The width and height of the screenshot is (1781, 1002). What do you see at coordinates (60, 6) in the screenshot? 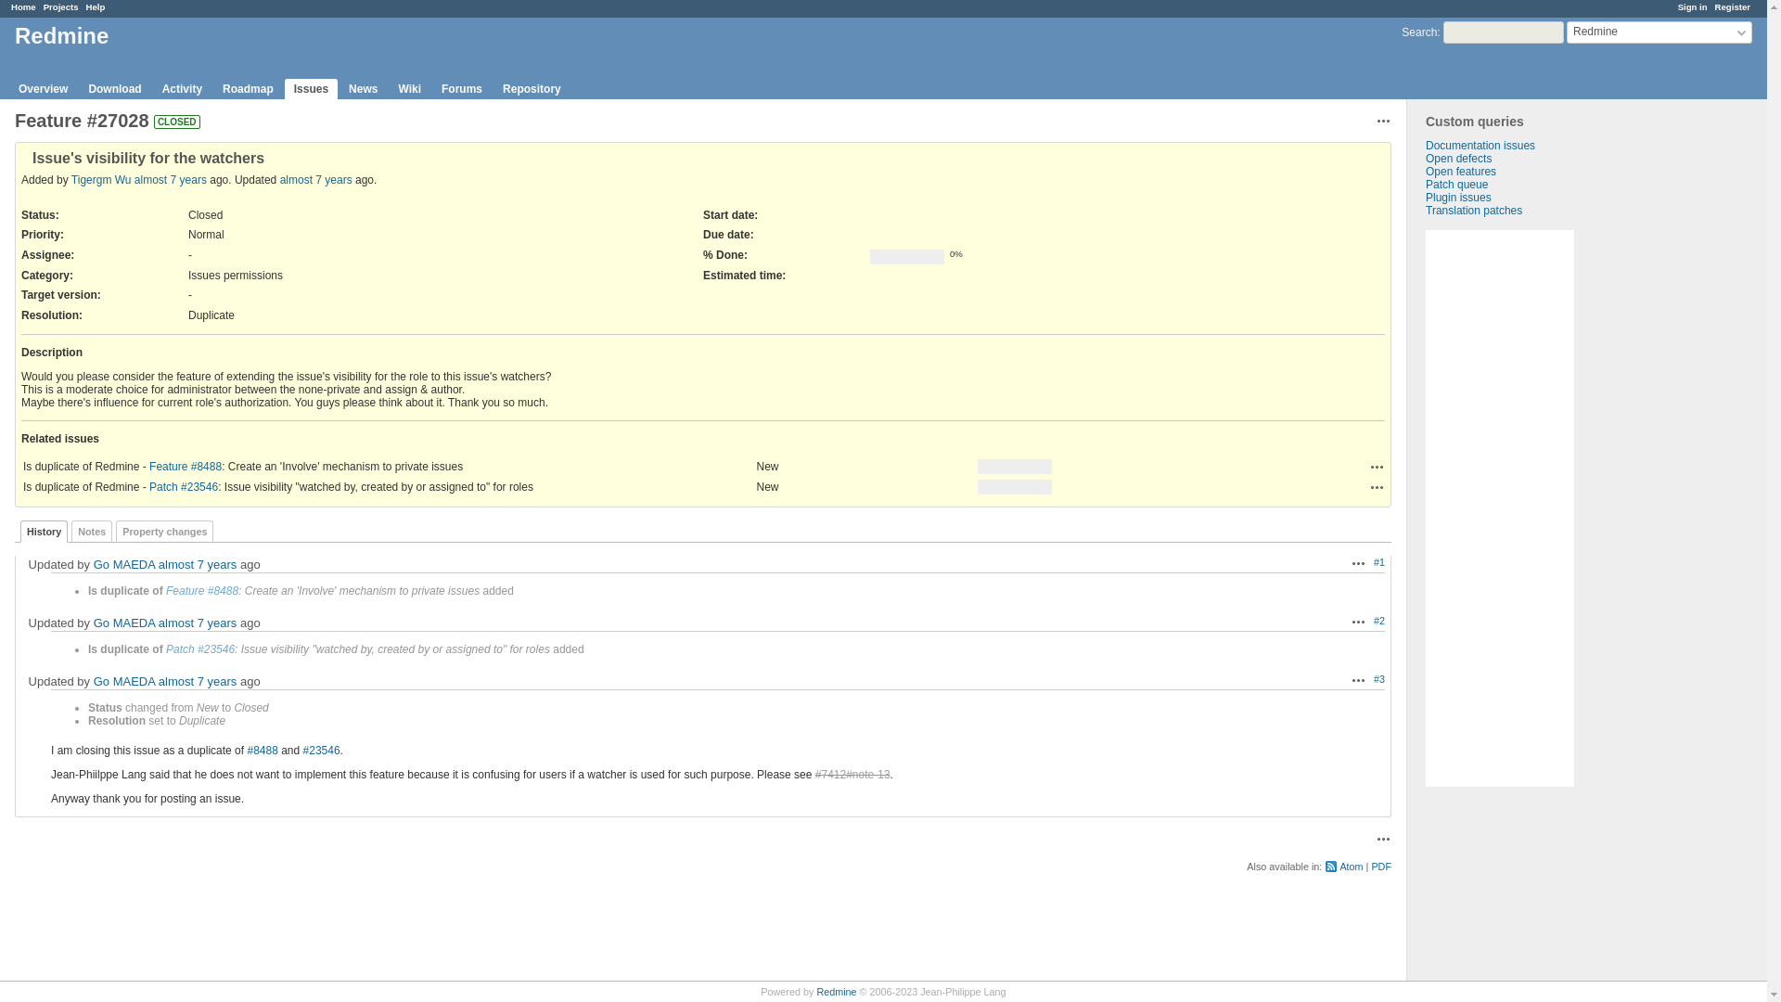
I see `Projects` at bounding box center [60, 6].